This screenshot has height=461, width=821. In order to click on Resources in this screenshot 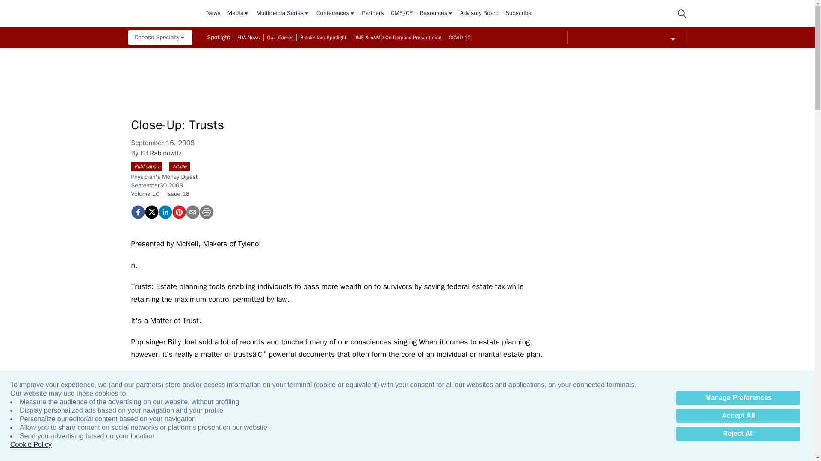, I will do `click(436, 14)`.